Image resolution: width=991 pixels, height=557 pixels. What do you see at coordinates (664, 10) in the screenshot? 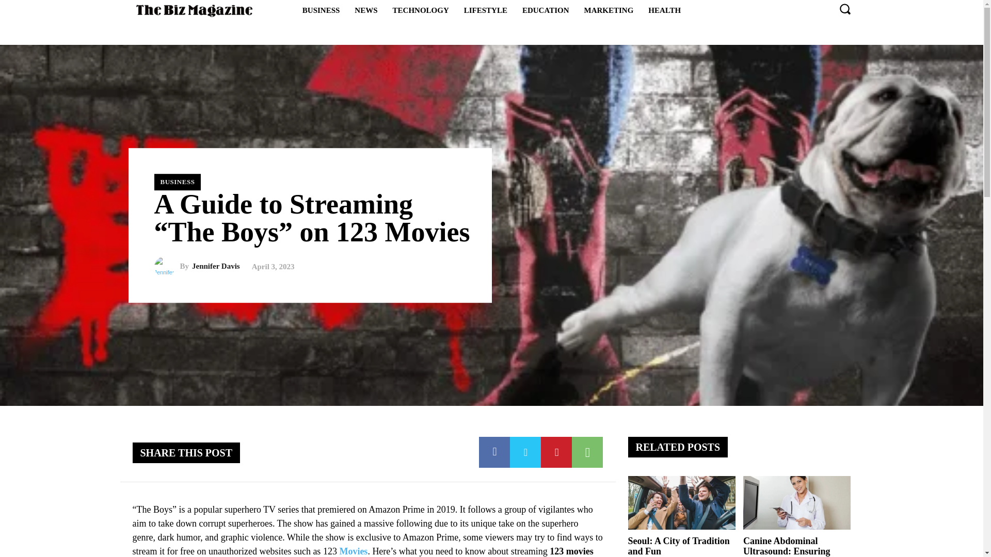
I see `HEALTH` at bounding box center [664, 10].